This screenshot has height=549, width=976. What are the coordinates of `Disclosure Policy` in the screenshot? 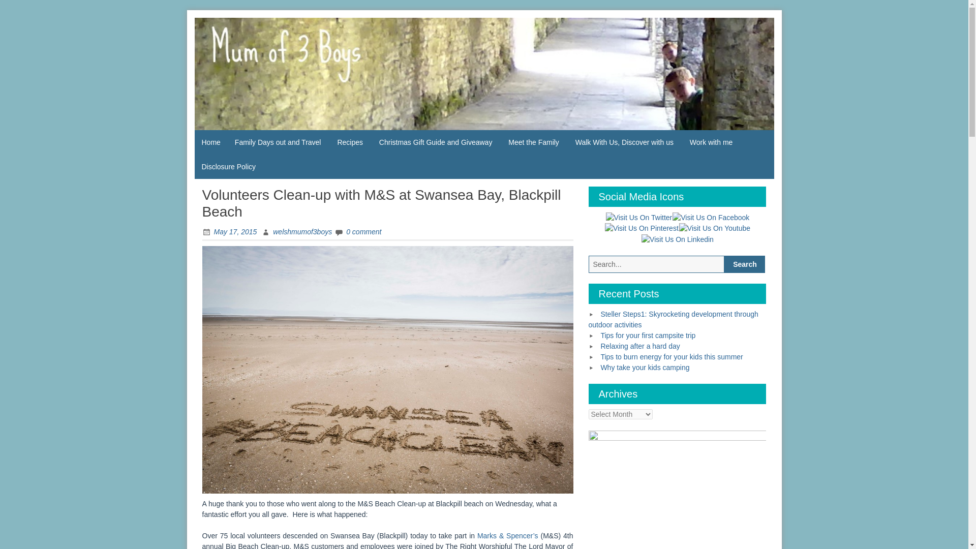 It's located at (228, 167).